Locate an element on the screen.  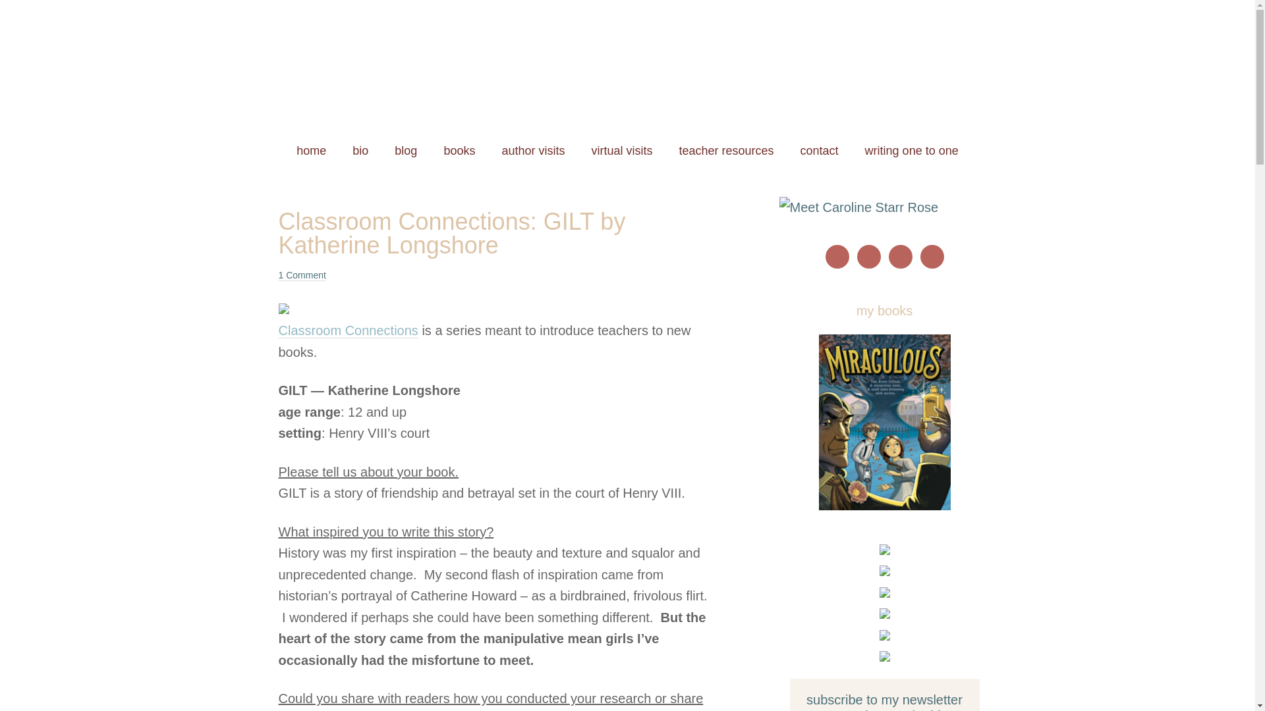
author visits is located at coordinates (533, 151).